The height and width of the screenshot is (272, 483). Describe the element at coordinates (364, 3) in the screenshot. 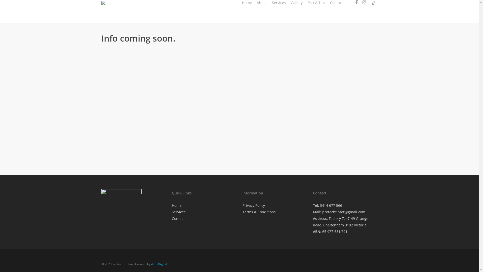

I see `instagram` at that location.